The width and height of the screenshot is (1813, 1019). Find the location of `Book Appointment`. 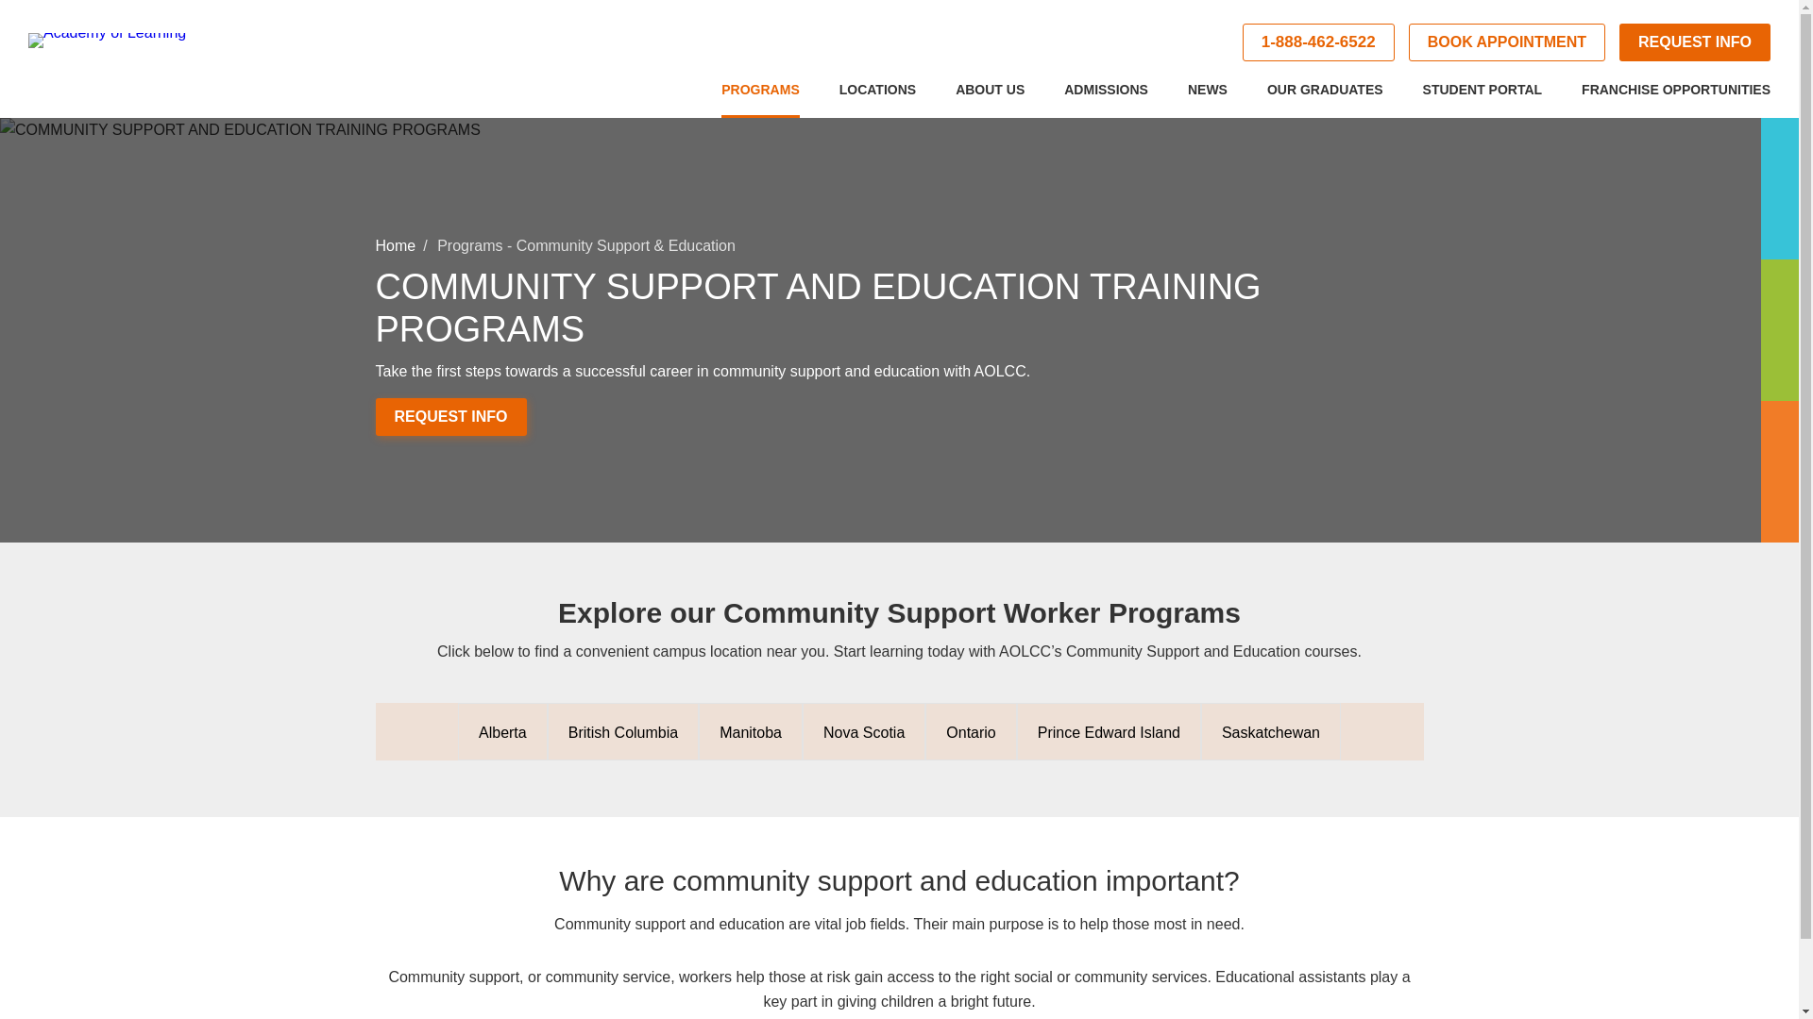

Book Appointment is located at coordinates (1506, 42).